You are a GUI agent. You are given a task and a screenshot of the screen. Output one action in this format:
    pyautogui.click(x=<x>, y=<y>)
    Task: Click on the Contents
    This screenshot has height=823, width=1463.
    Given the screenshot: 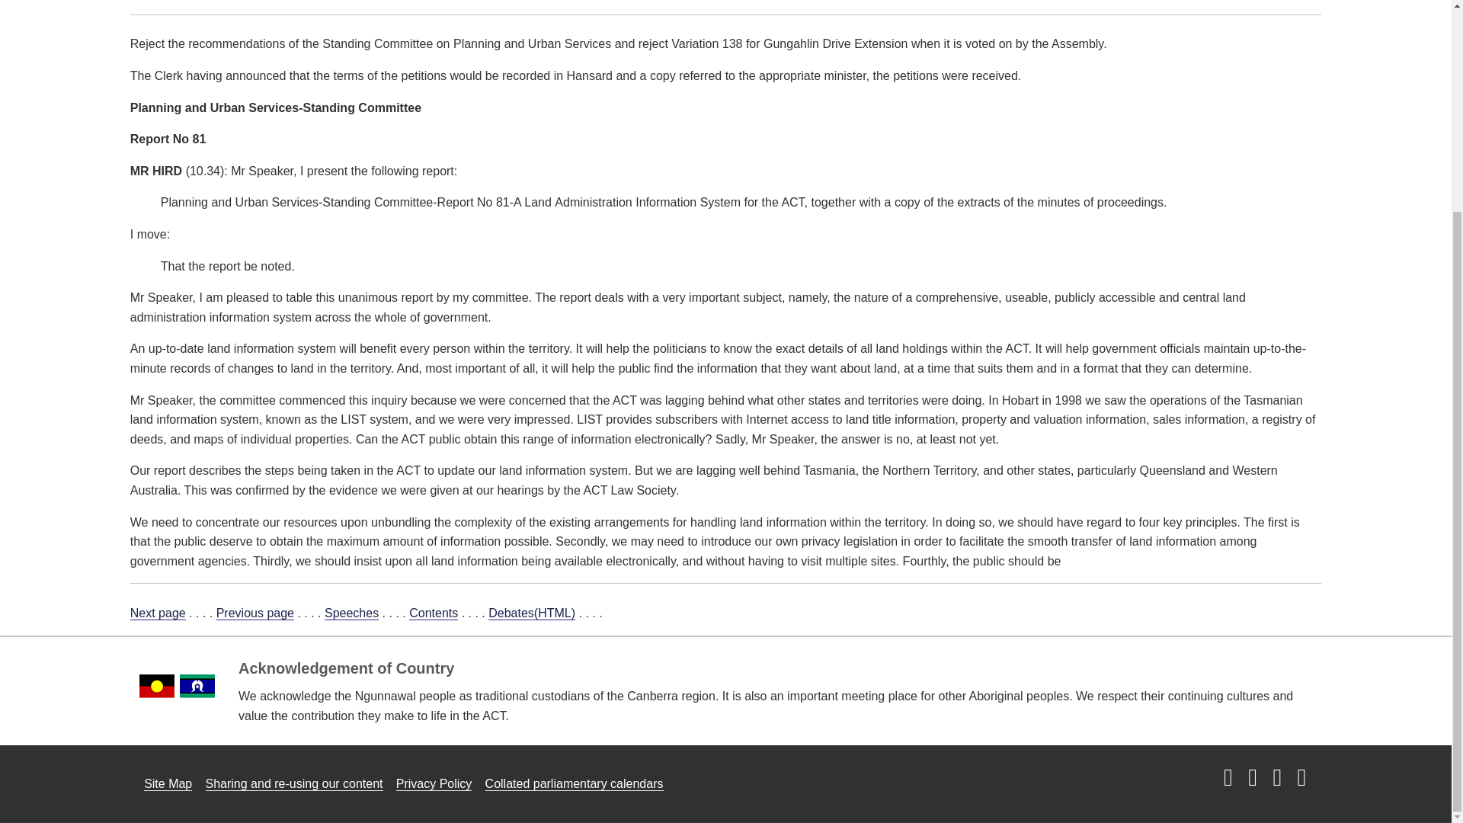 What is the action you would take?
    pyautogui.click(x=433, y=613)
    